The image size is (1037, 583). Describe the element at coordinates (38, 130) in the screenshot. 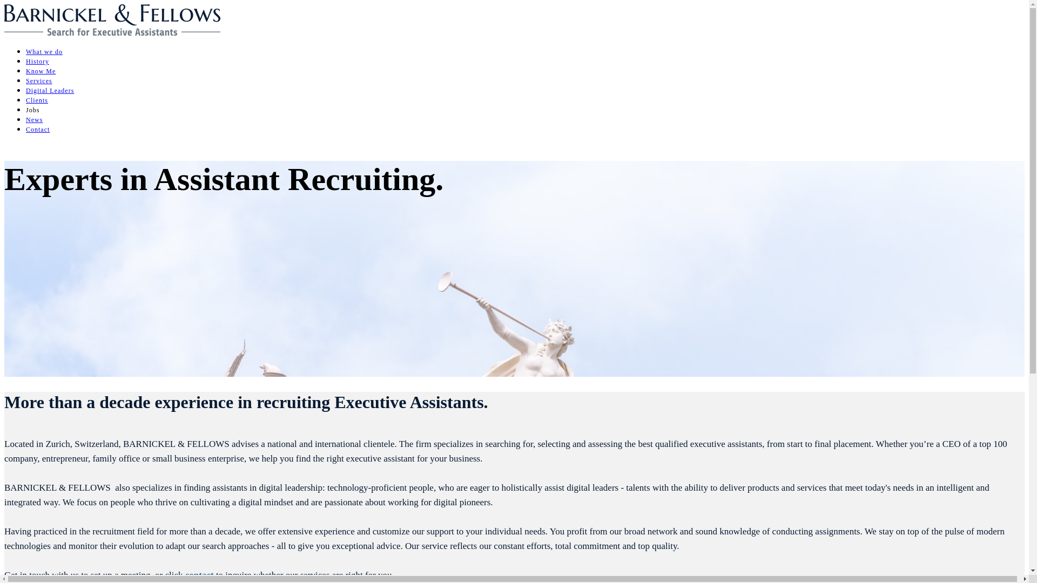

I see `Contact` at that location.